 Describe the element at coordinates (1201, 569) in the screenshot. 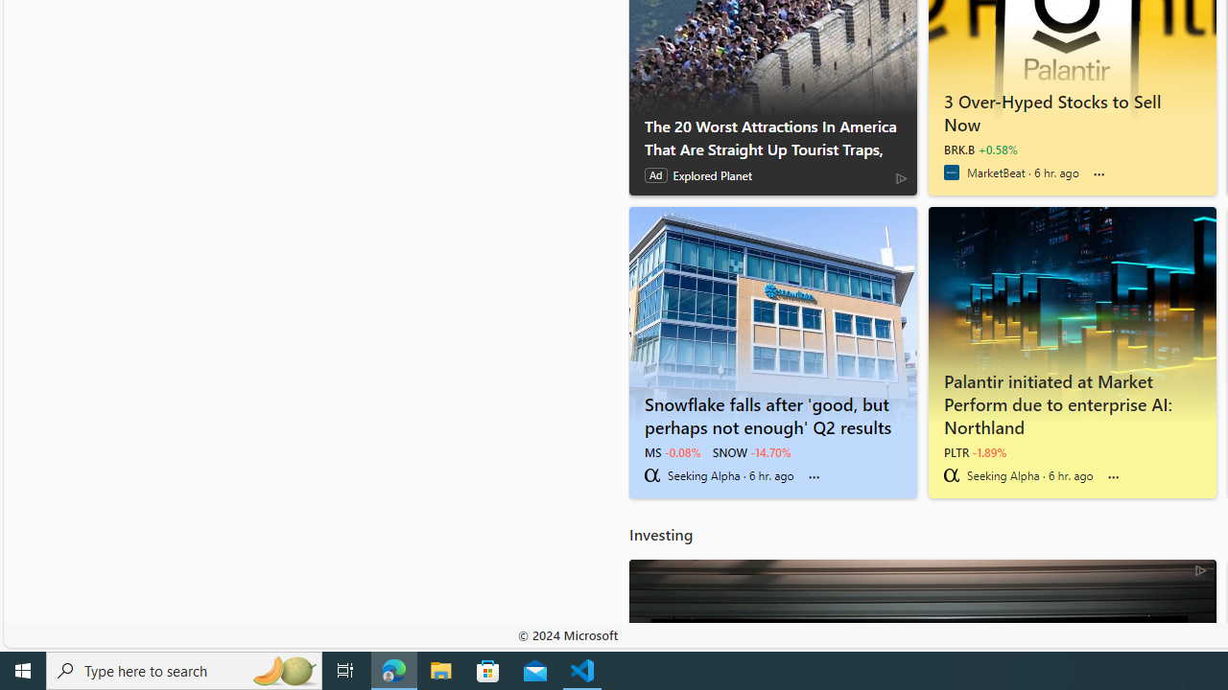

I see `AdChoices` at that location.